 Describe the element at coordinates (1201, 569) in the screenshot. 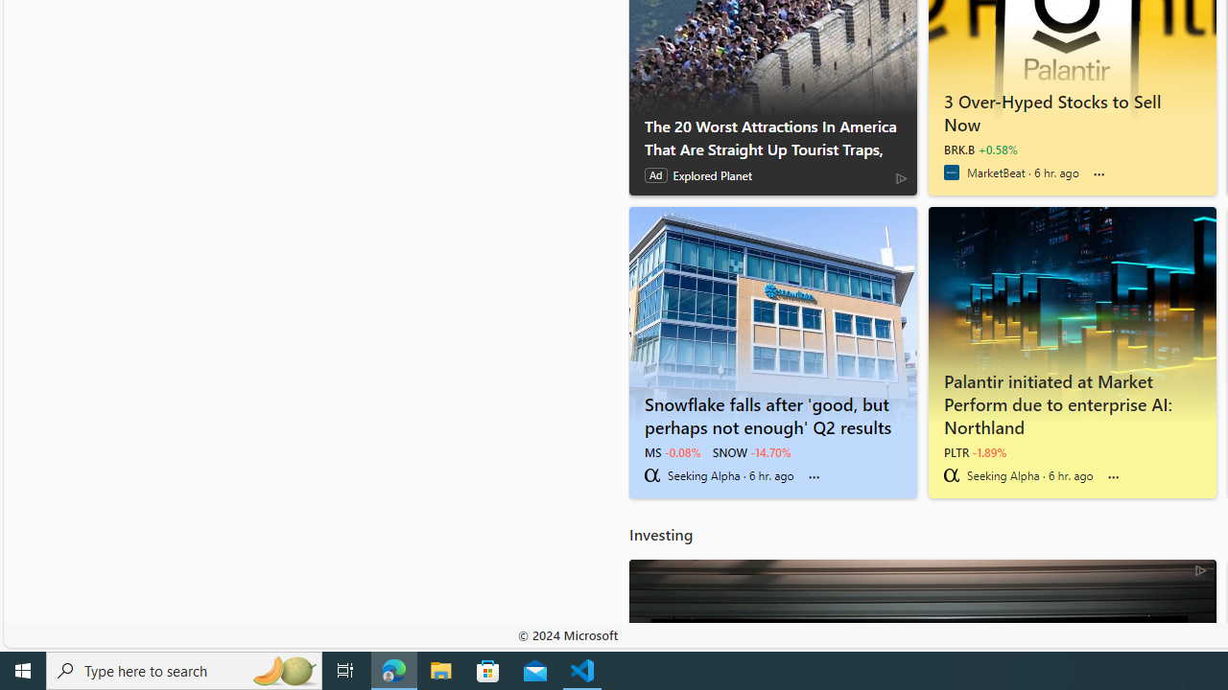

I see `AdChoices` at that location.